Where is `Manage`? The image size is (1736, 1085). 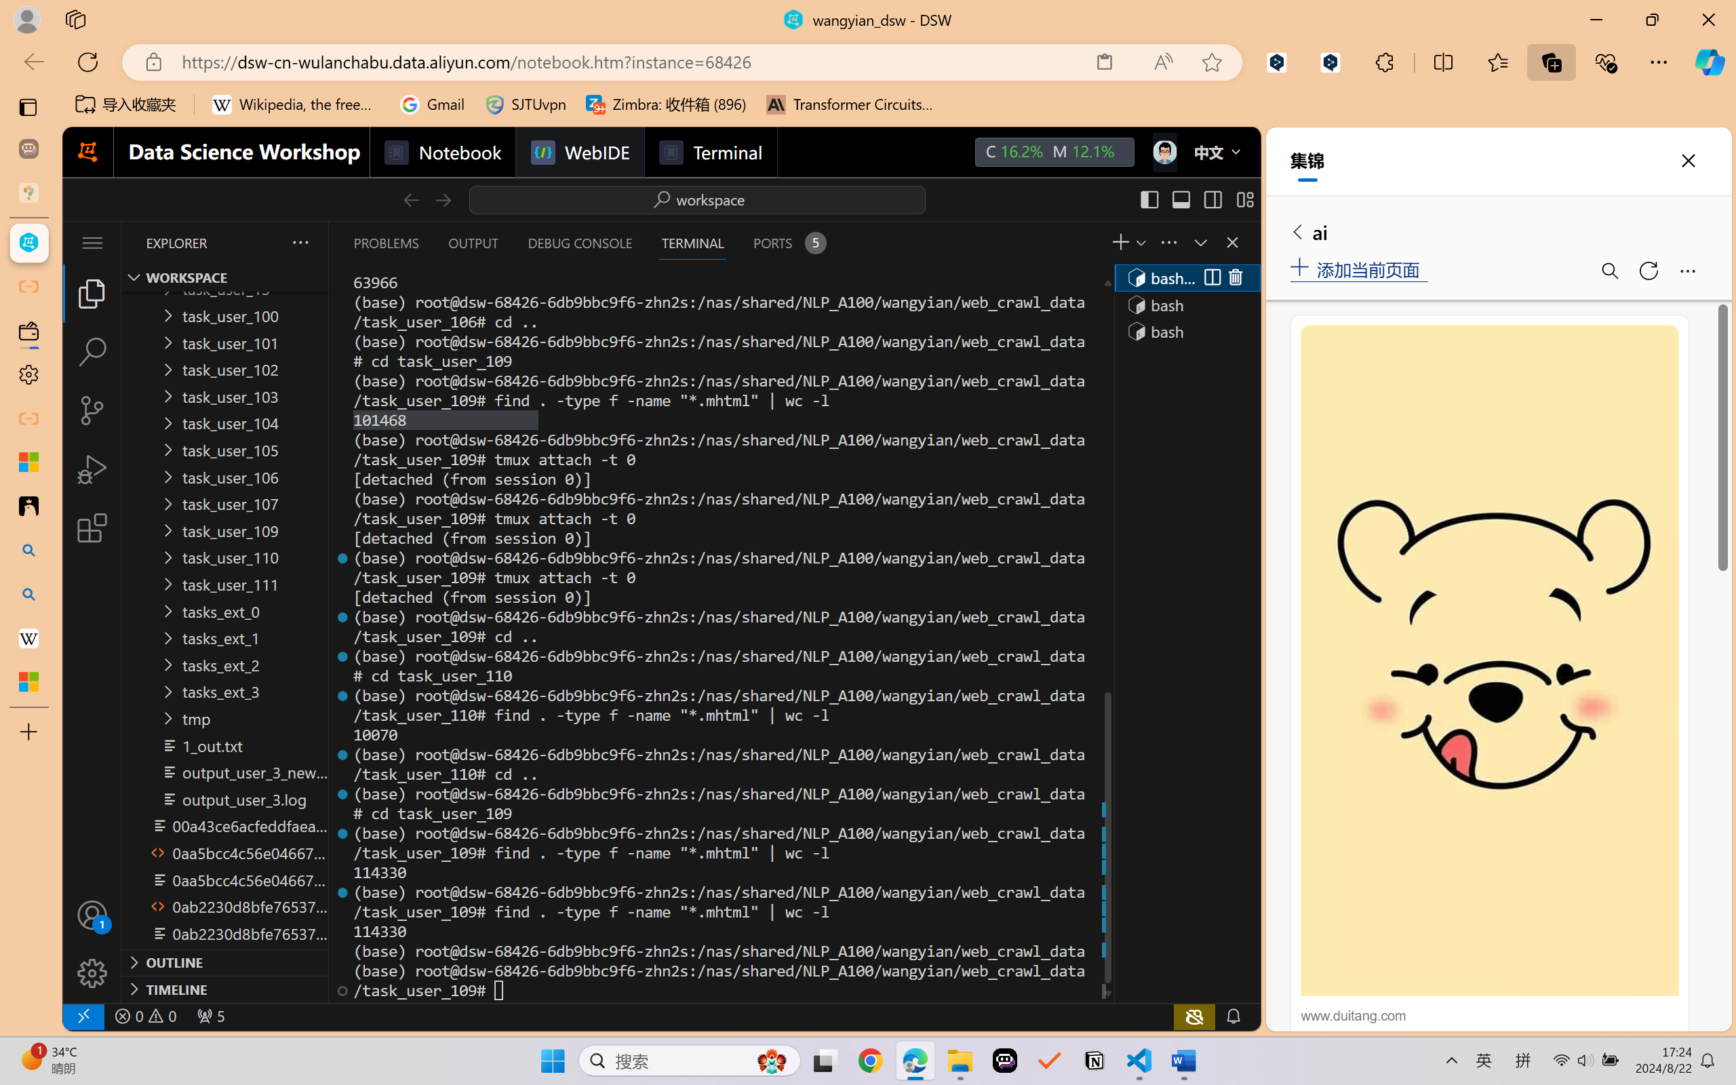
Manage is located at coordinates (92, 944).